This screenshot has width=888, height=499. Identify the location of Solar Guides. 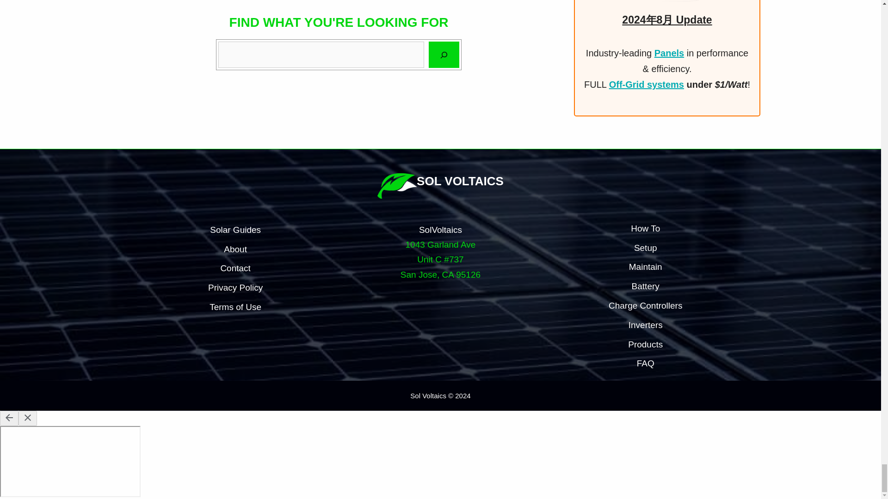
(235, 230).